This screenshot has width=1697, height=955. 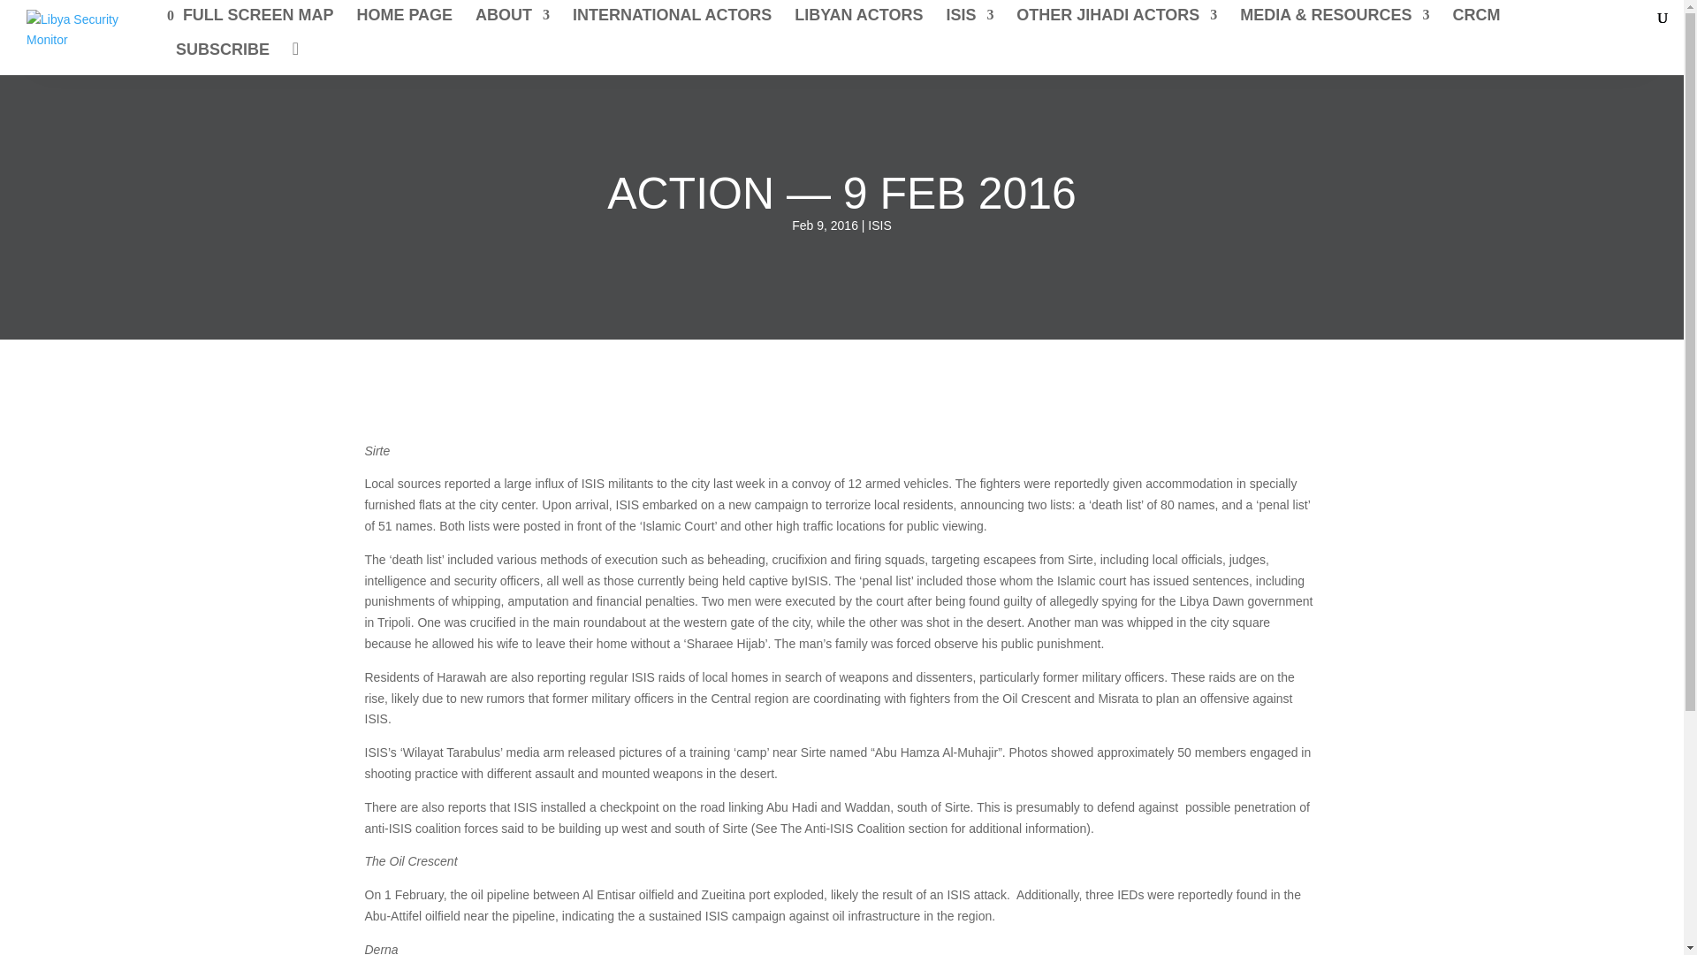 I want to click on SUBSCRIBE, so click(x=223, y=58).